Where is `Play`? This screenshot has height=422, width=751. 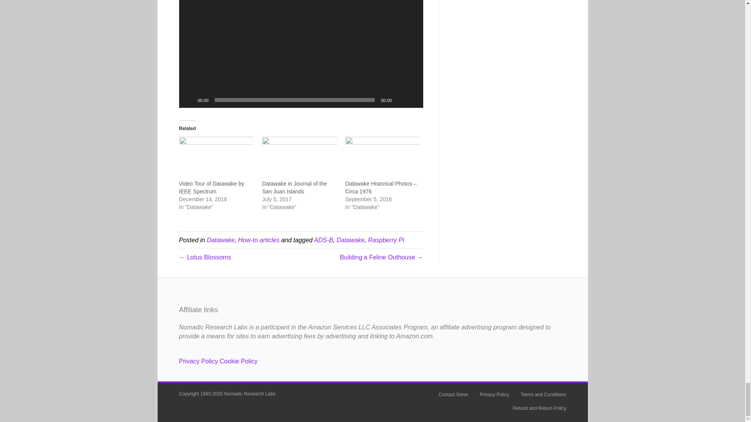
Play is located at coordinates (189, 100).